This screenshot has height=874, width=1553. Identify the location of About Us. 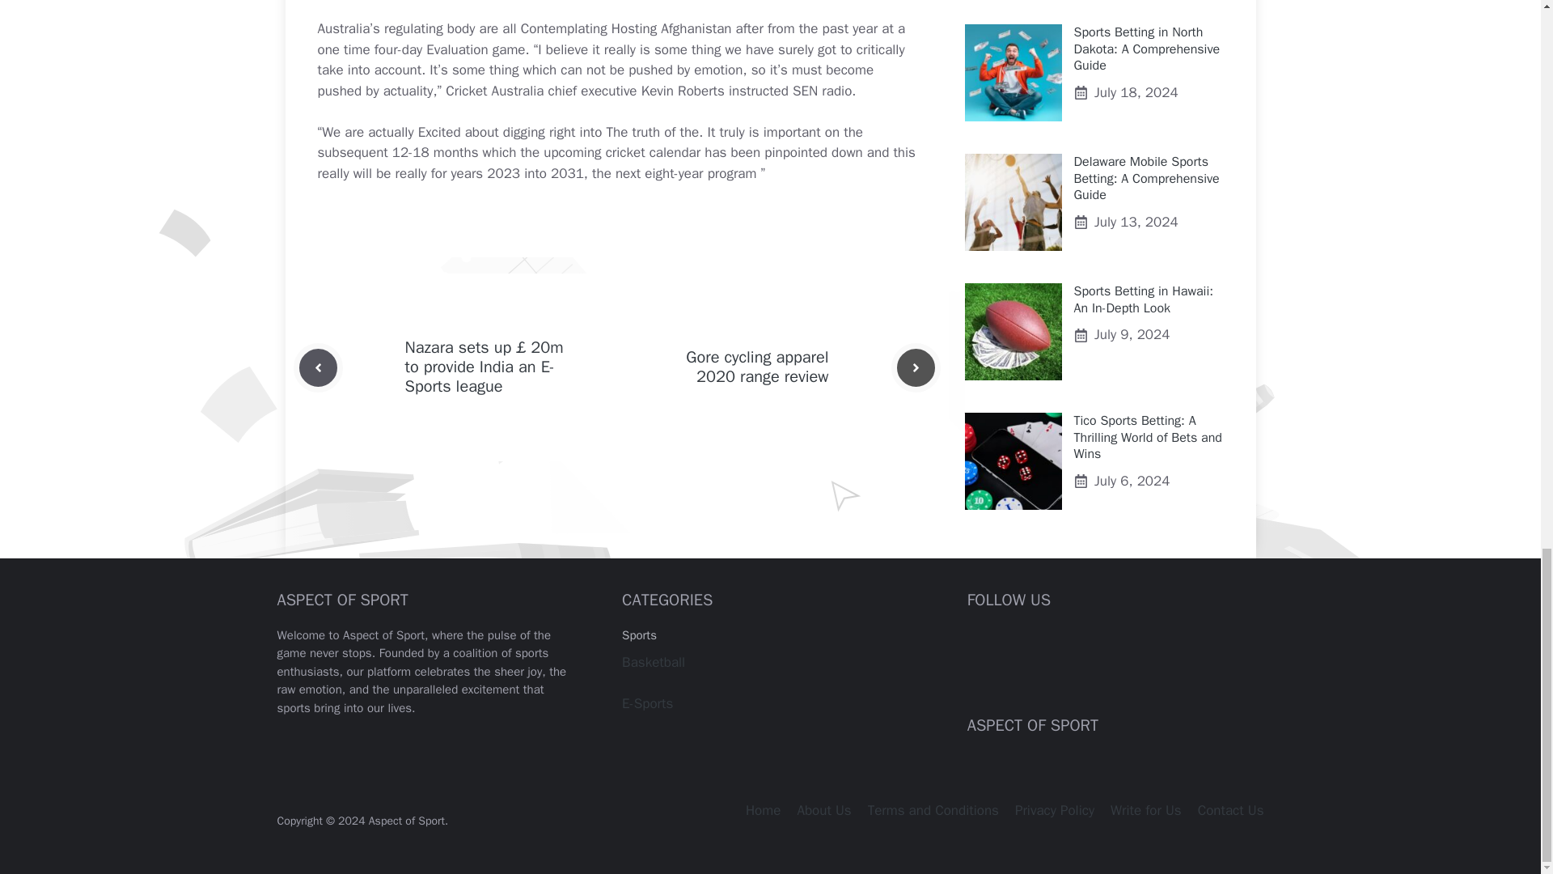
(823, 810).